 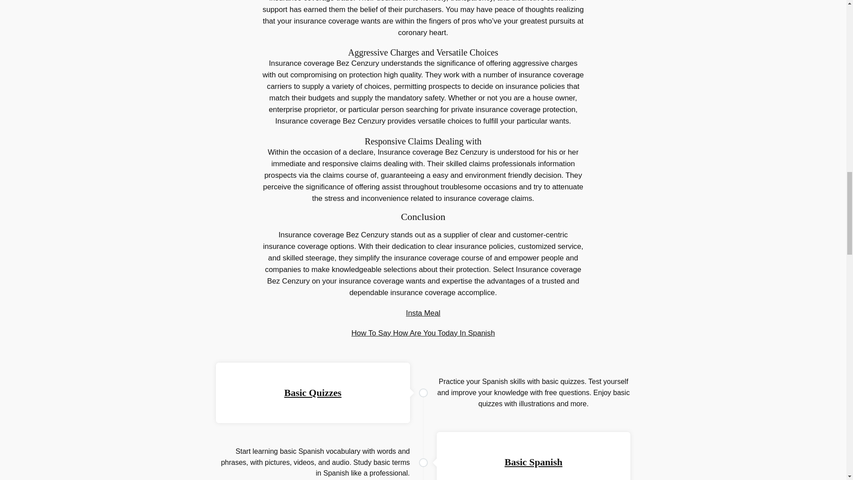 What do you see at coordinates (423, 313) in the screenshot?
I see `Insta Meal` at bounding box center [423, 313].